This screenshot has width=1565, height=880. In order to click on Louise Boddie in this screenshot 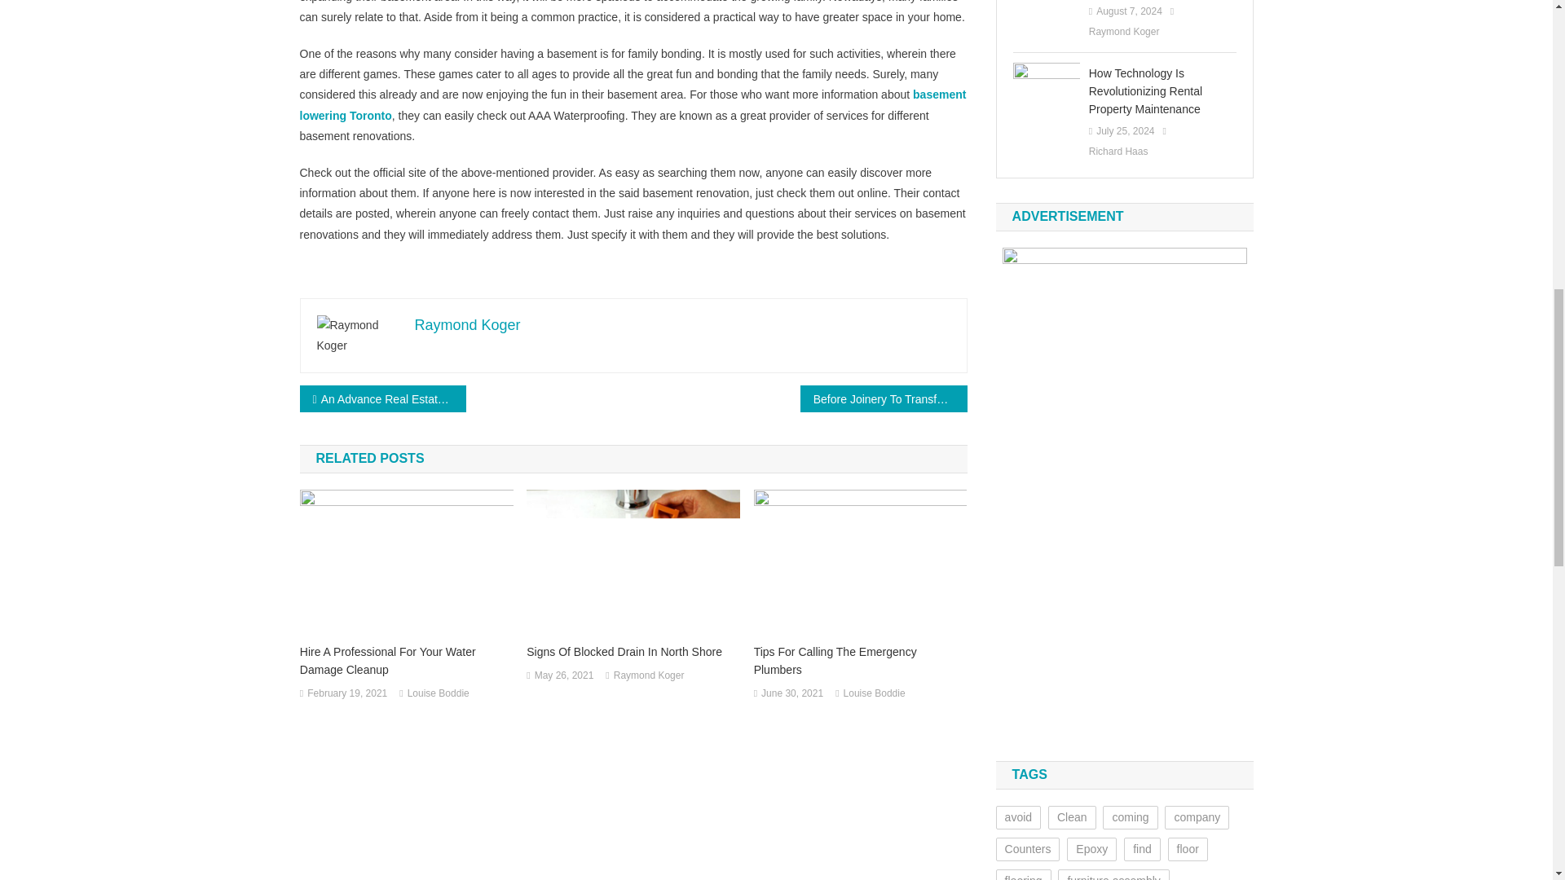, I will do `click(874, 694)`.